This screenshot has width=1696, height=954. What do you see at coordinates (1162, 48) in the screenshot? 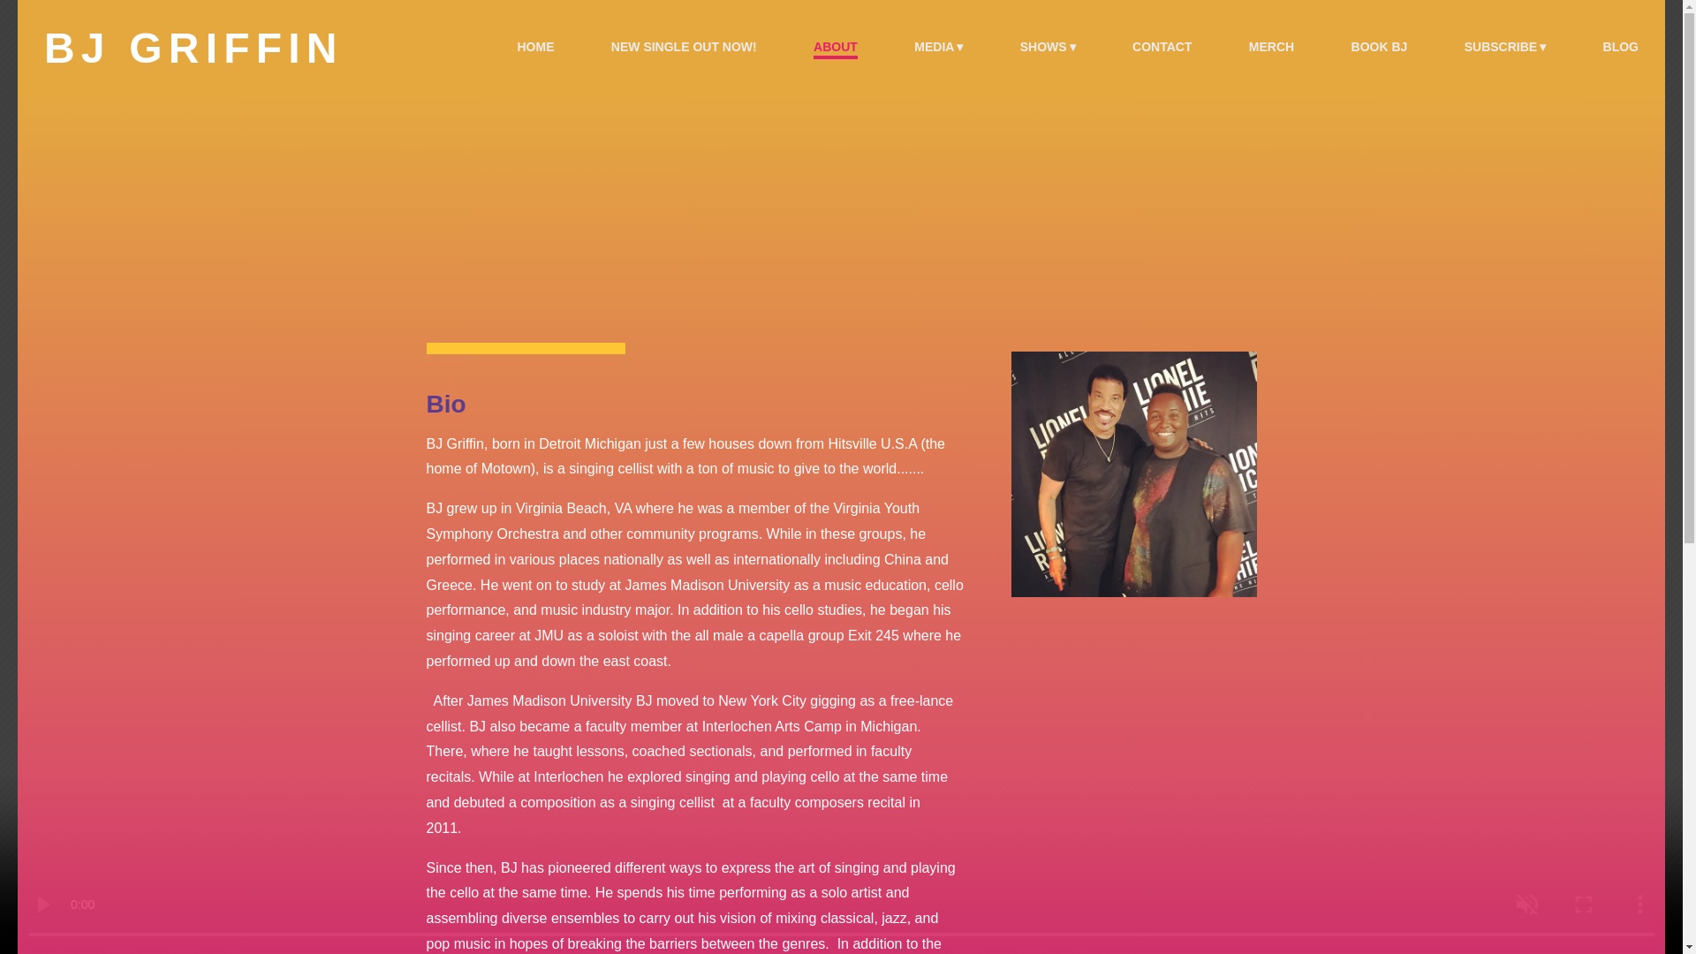
I see `CONTACT` at bounding box center [1162, 48].